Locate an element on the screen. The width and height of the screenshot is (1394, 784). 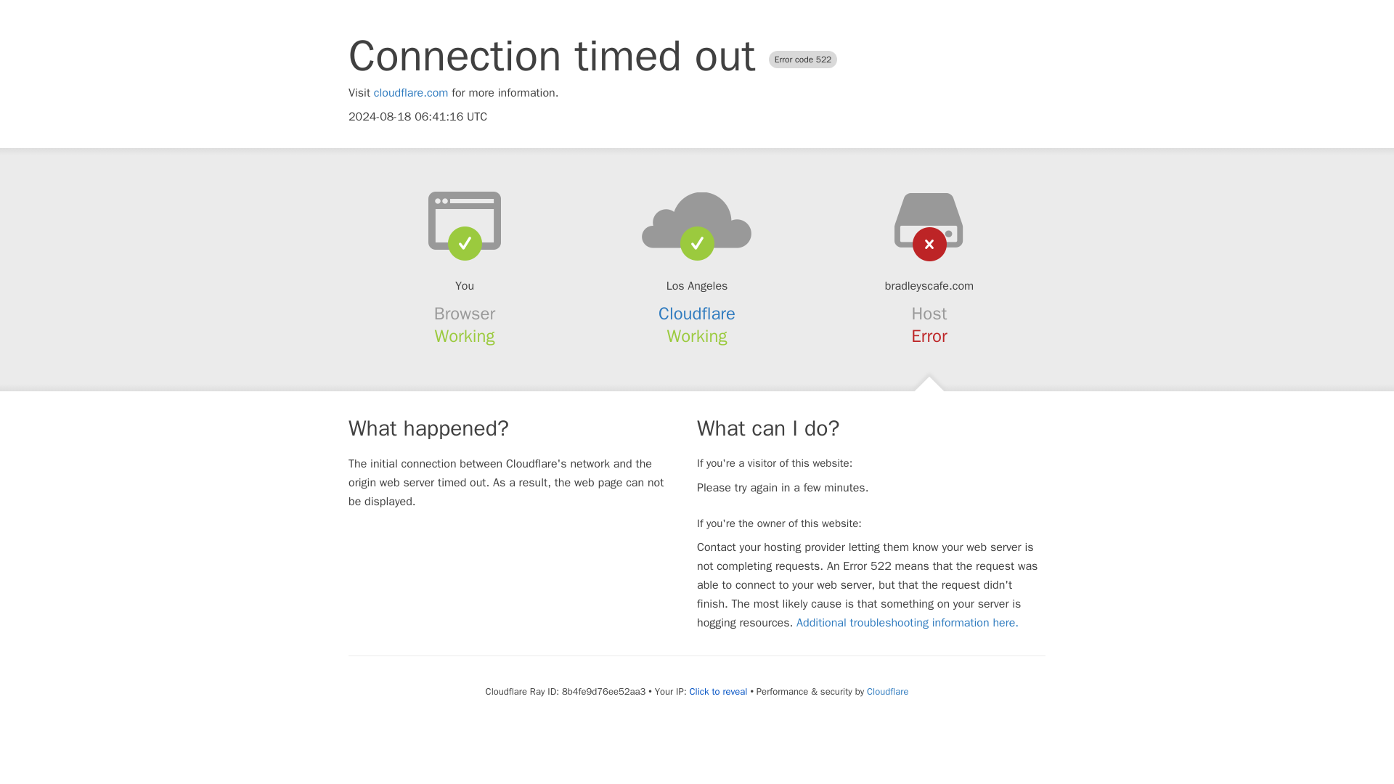
Click to reveal is located at coordinates (719, 691).